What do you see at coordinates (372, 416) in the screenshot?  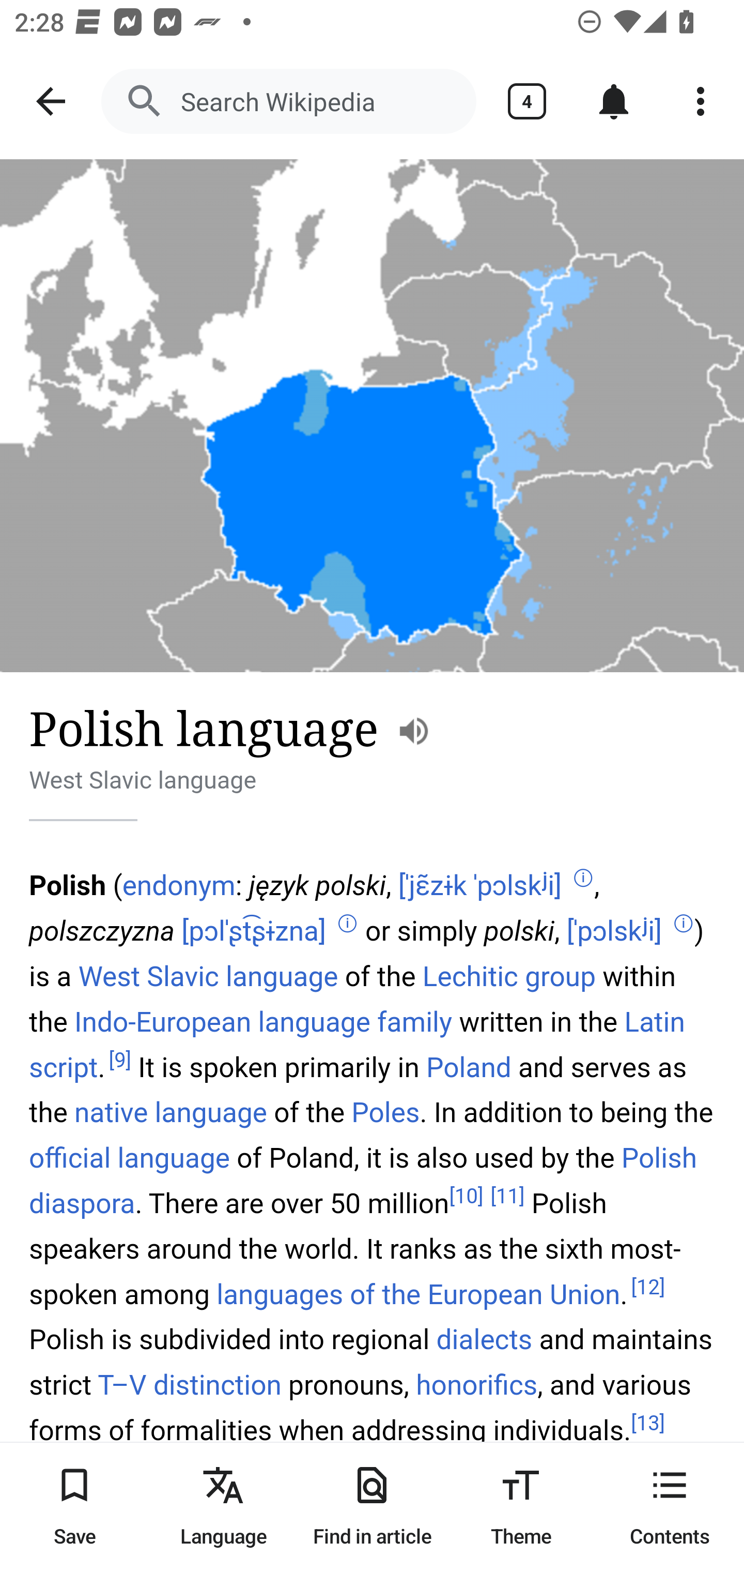 I see `Image: Polish language` at bounding box center [372, 416].